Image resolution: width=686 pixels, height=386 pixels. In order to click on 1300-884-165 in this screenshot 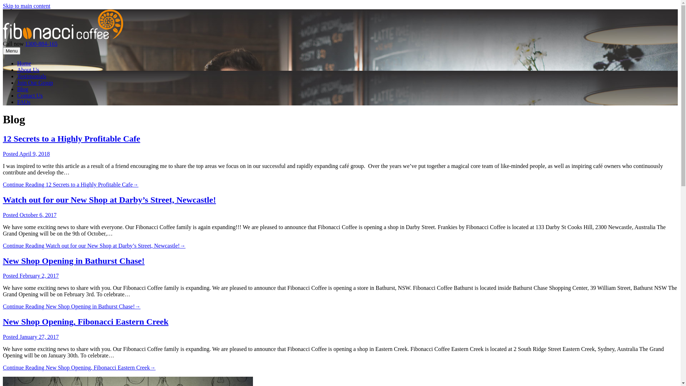, I will do `click(41, 44)`.